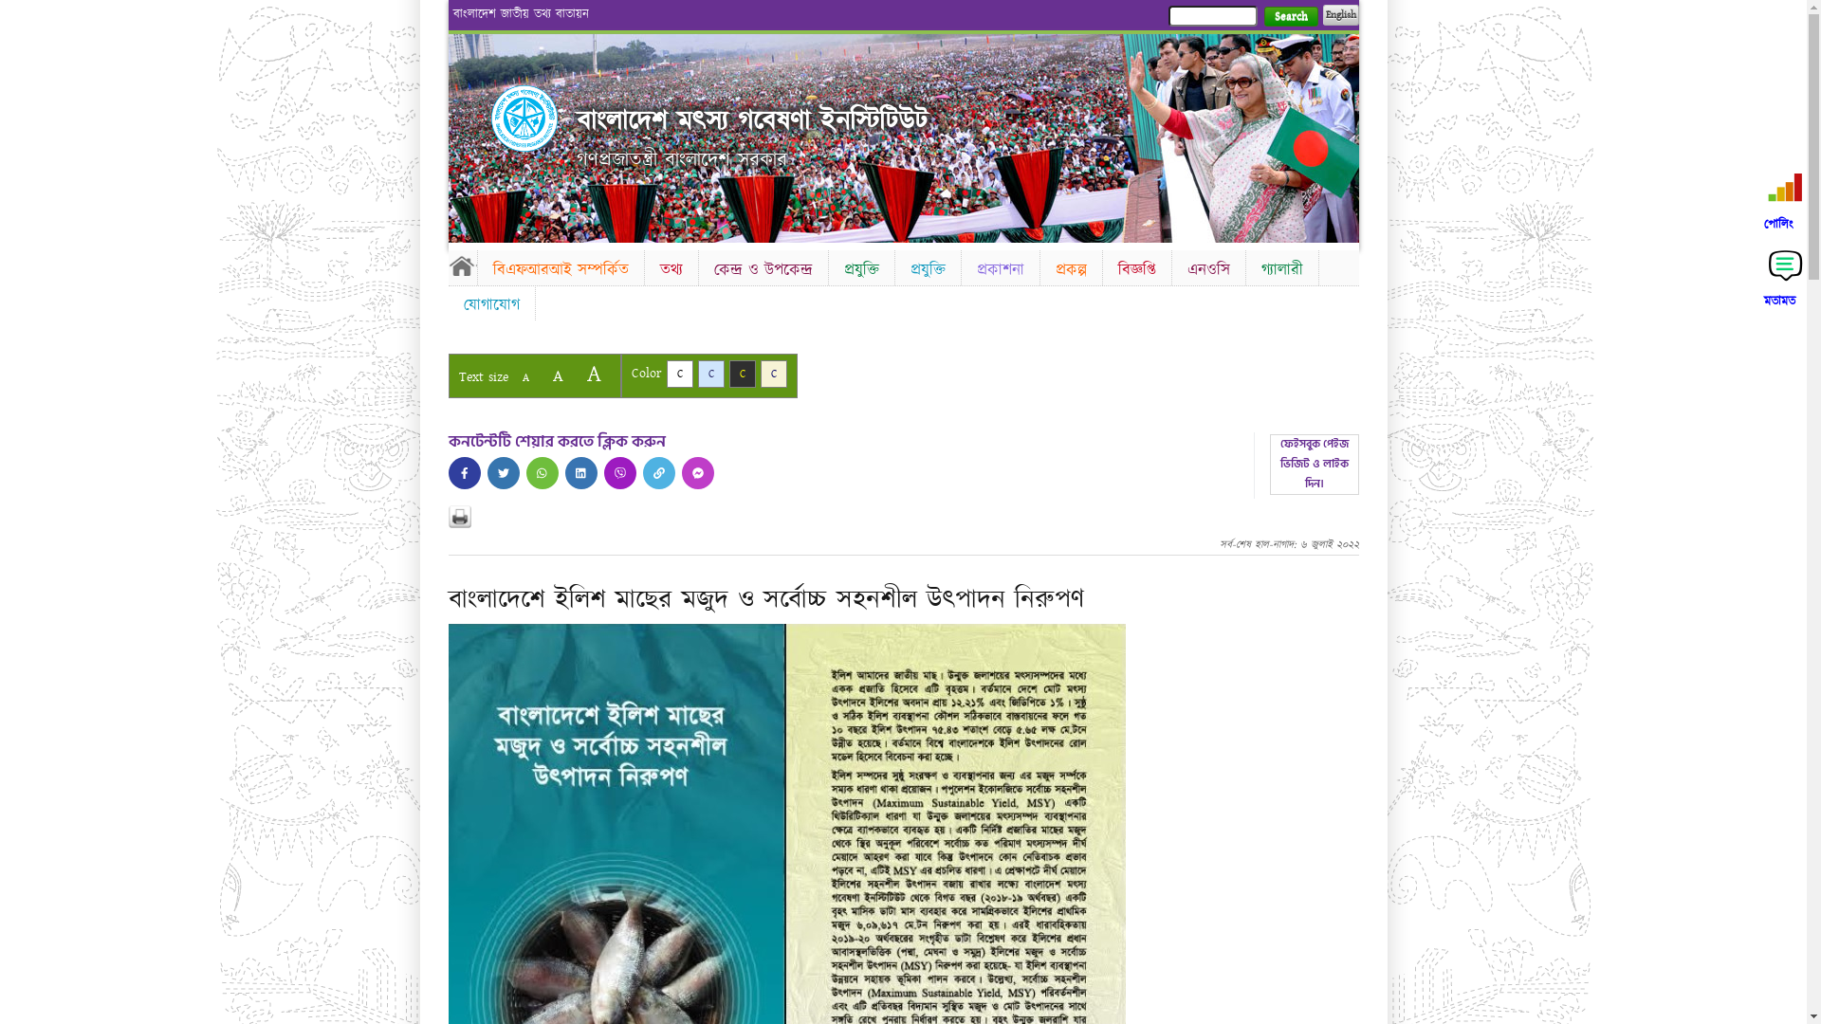  Describe the element at coordinates (524, 119) in the screenshot. I see `Home` at that location.